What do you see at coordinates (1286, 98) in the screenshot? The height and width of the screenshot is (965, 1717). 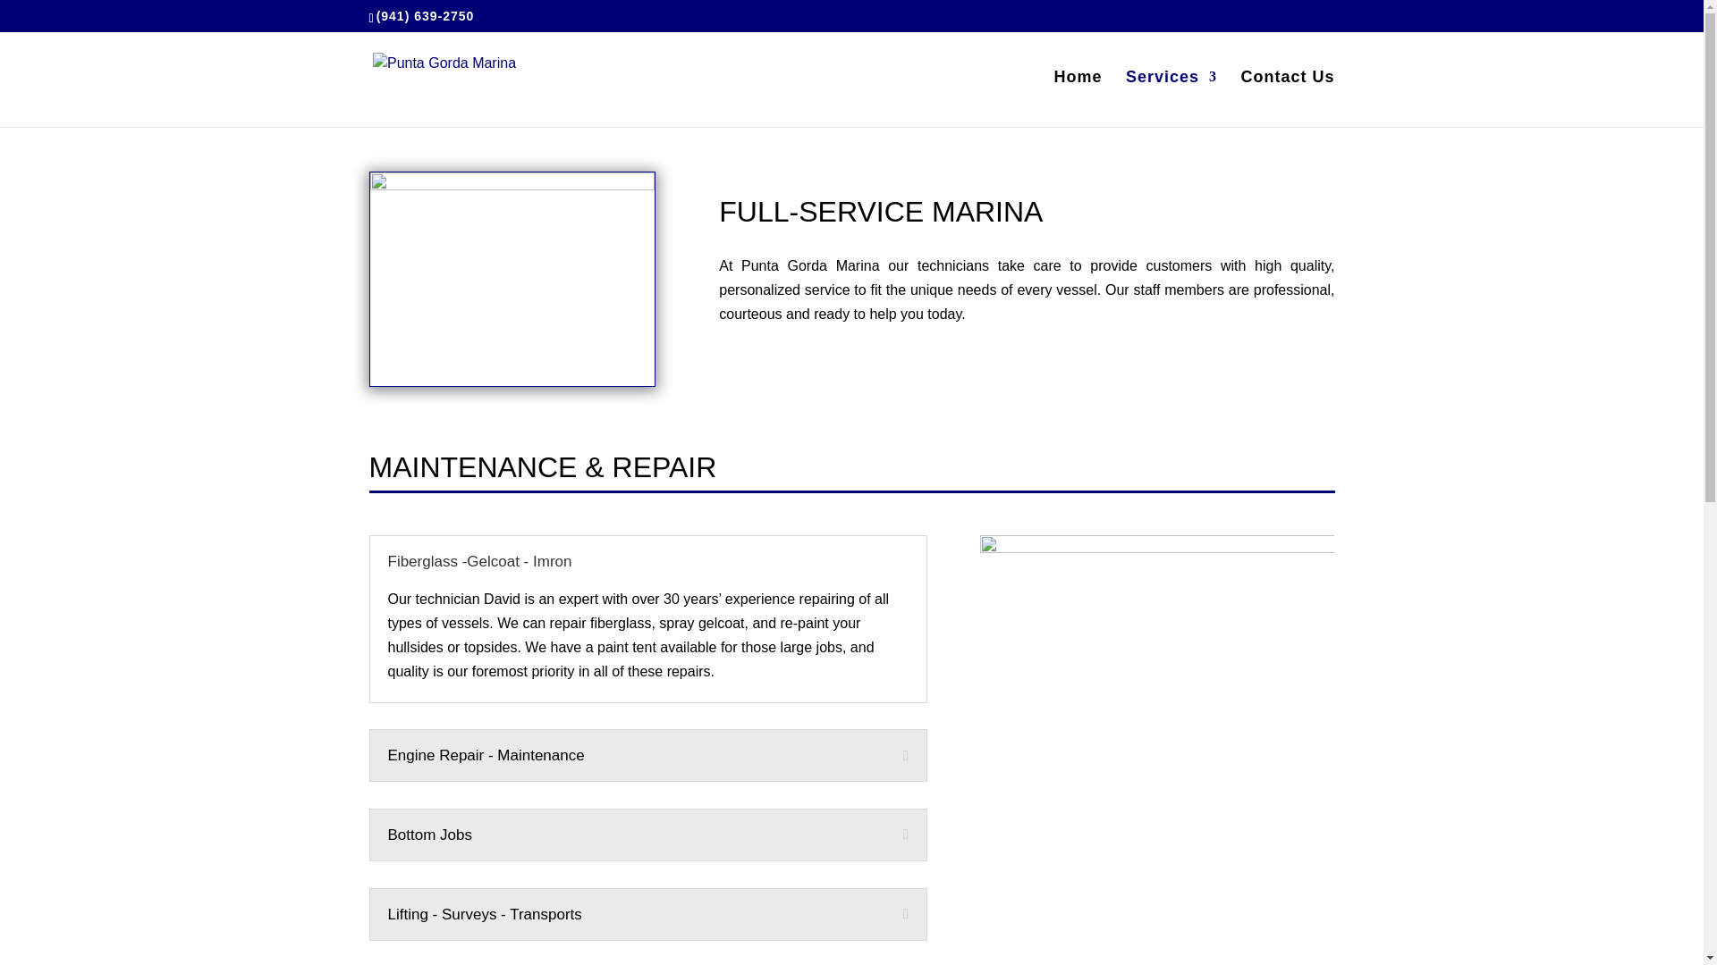 I see `Contact Us` at bounding box center [1286, 98].